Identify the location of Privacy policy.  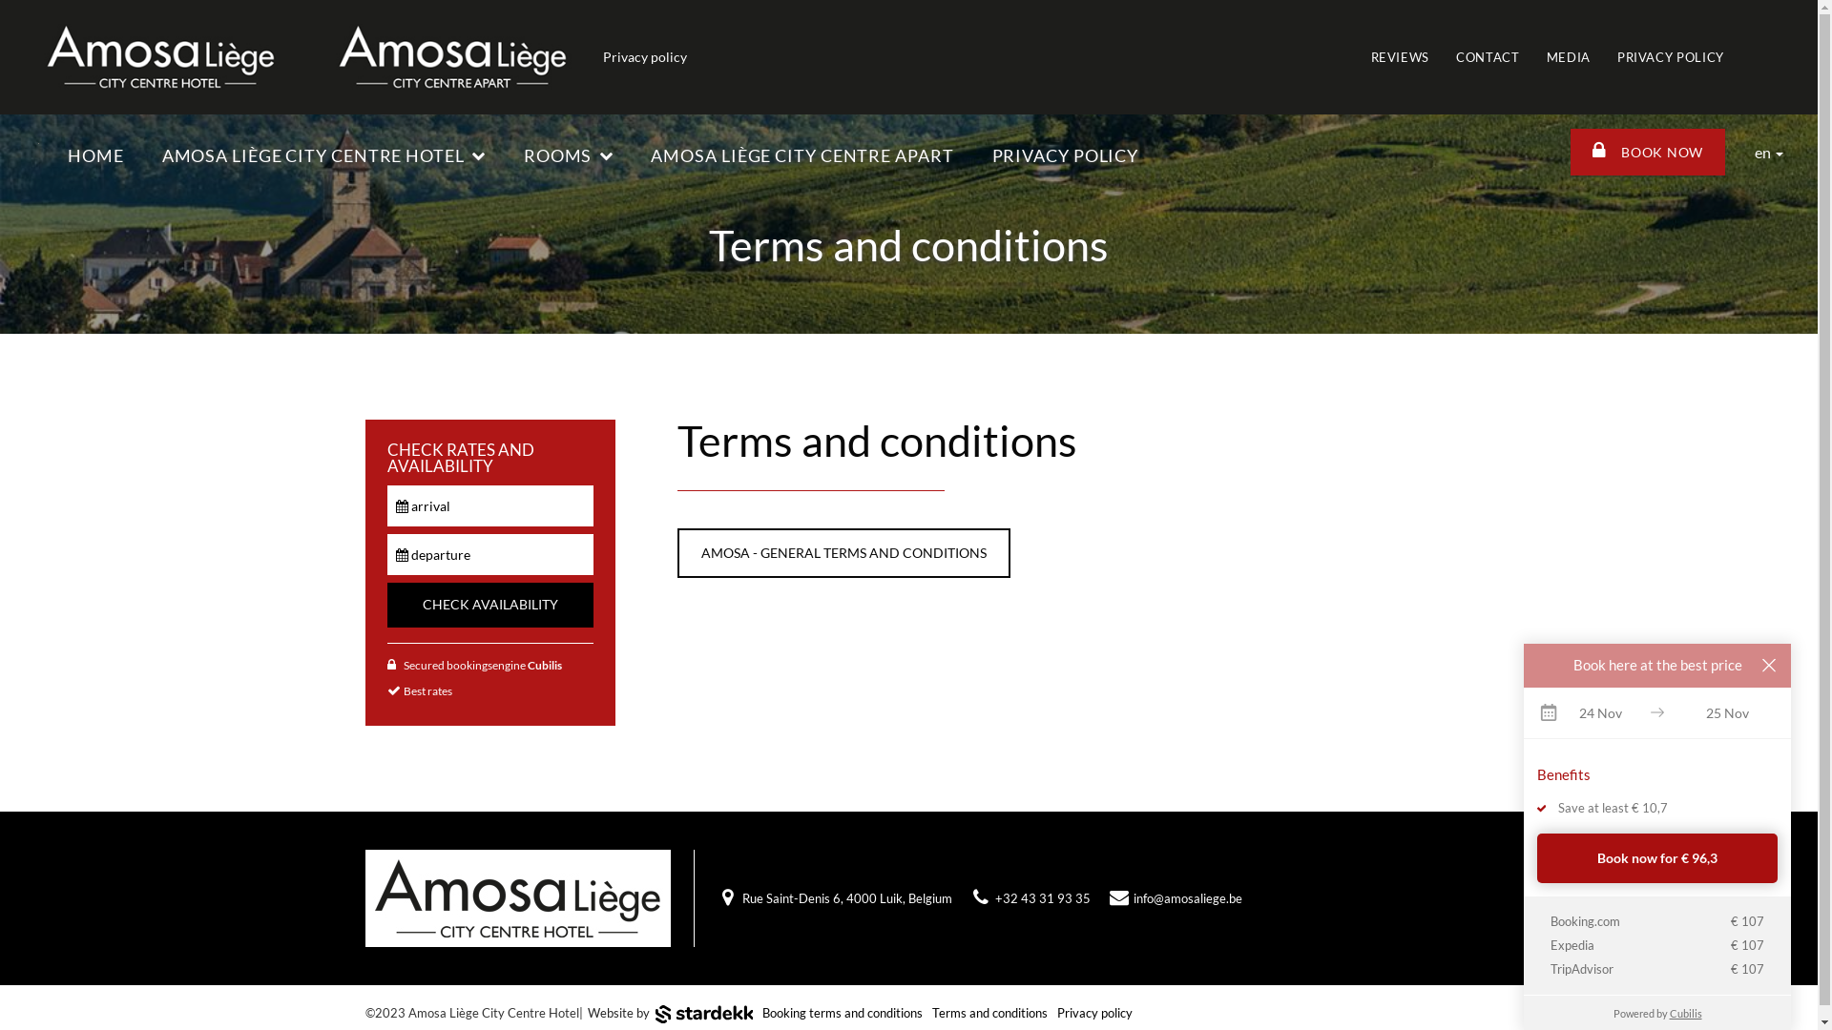
(1095, 1013).